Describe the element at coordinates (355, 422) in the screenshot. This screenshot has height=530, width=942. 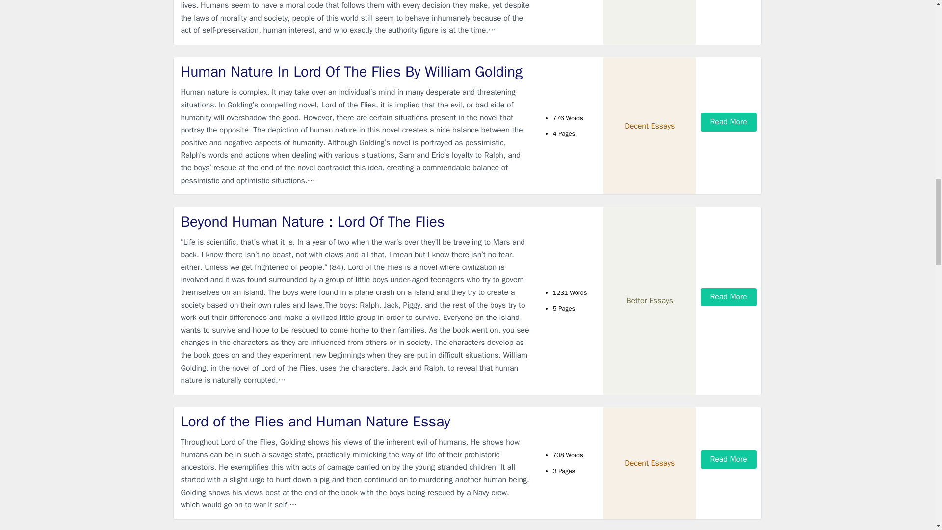
I see `Lord of the Flies and Human Nature Essay` at that location.